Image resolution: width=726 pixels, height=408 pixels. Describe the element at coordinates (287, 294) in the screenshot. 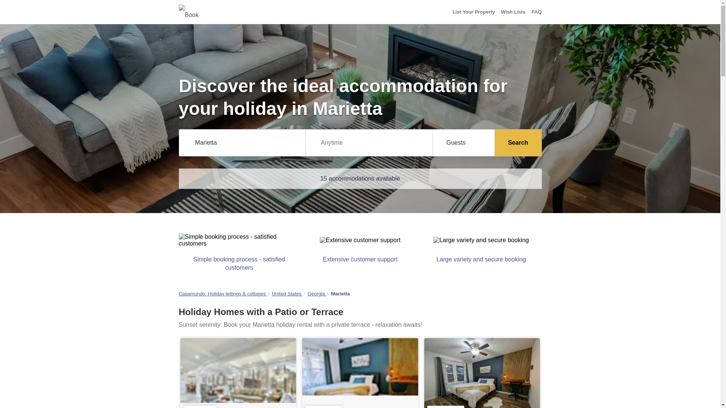

I see `United States` at that location.